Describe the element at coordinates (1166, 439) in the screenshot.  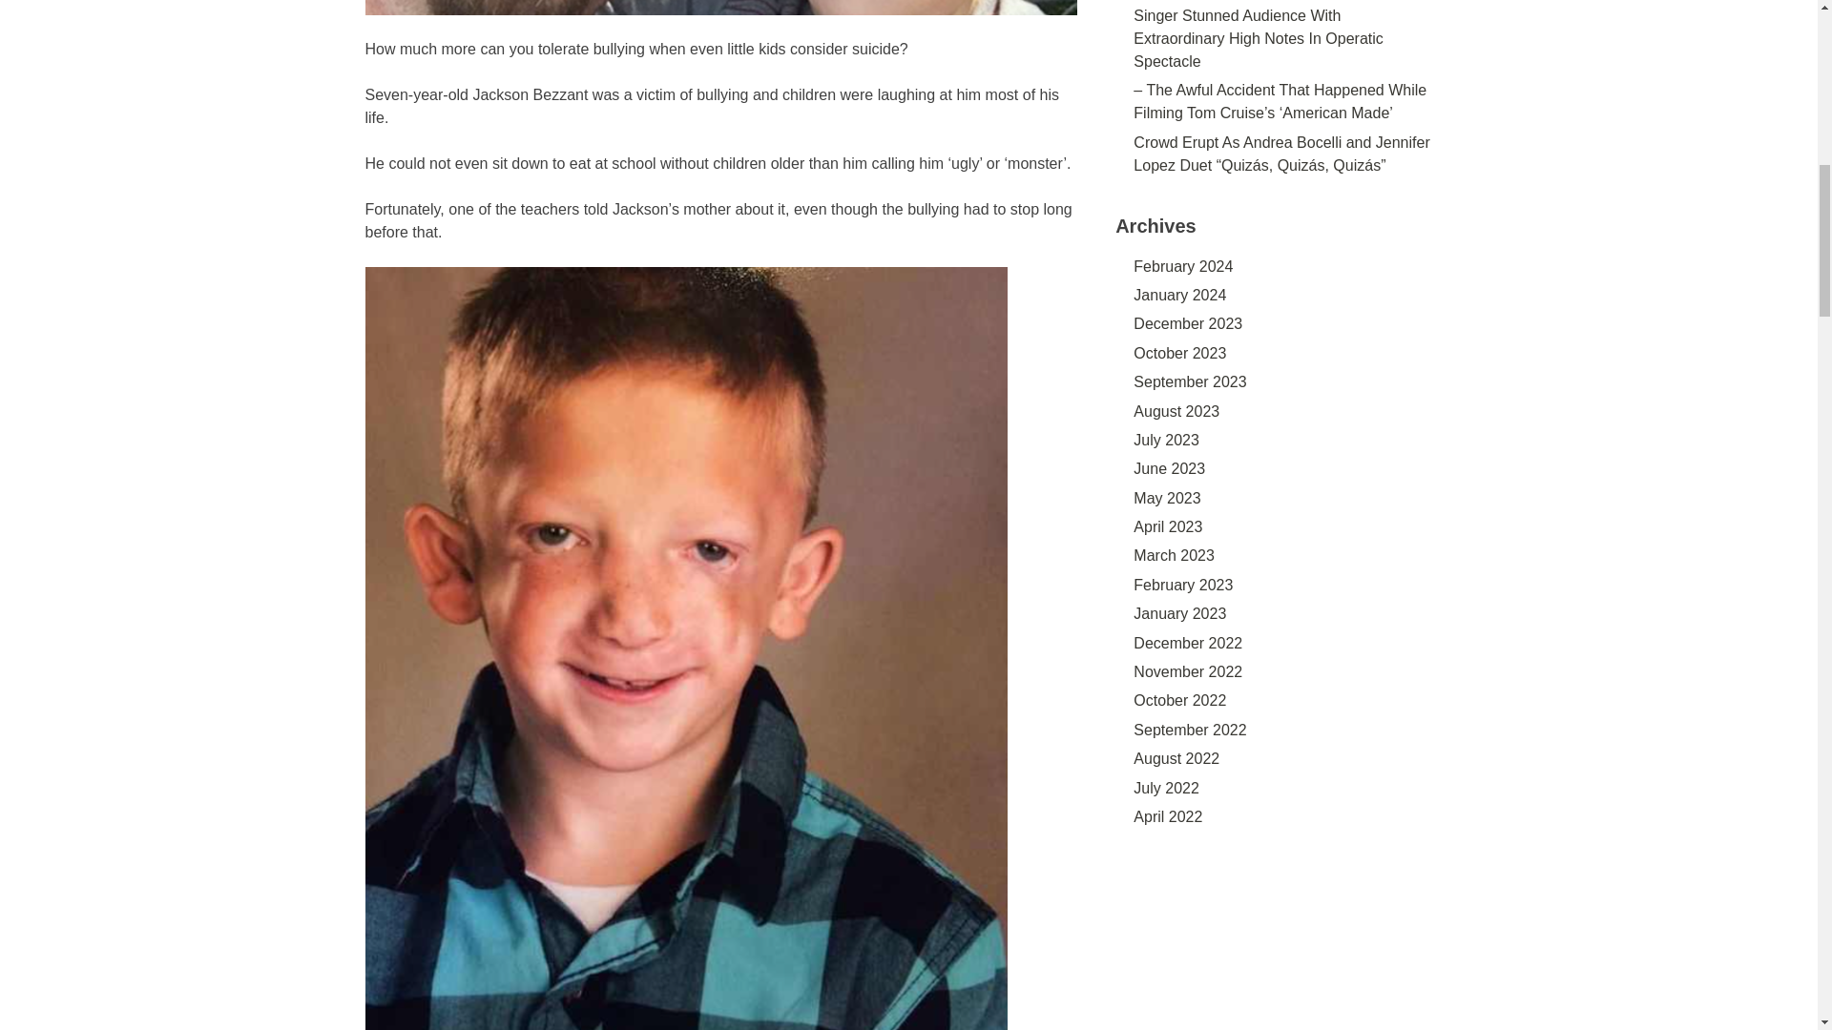
I see `July 2023` at that location.